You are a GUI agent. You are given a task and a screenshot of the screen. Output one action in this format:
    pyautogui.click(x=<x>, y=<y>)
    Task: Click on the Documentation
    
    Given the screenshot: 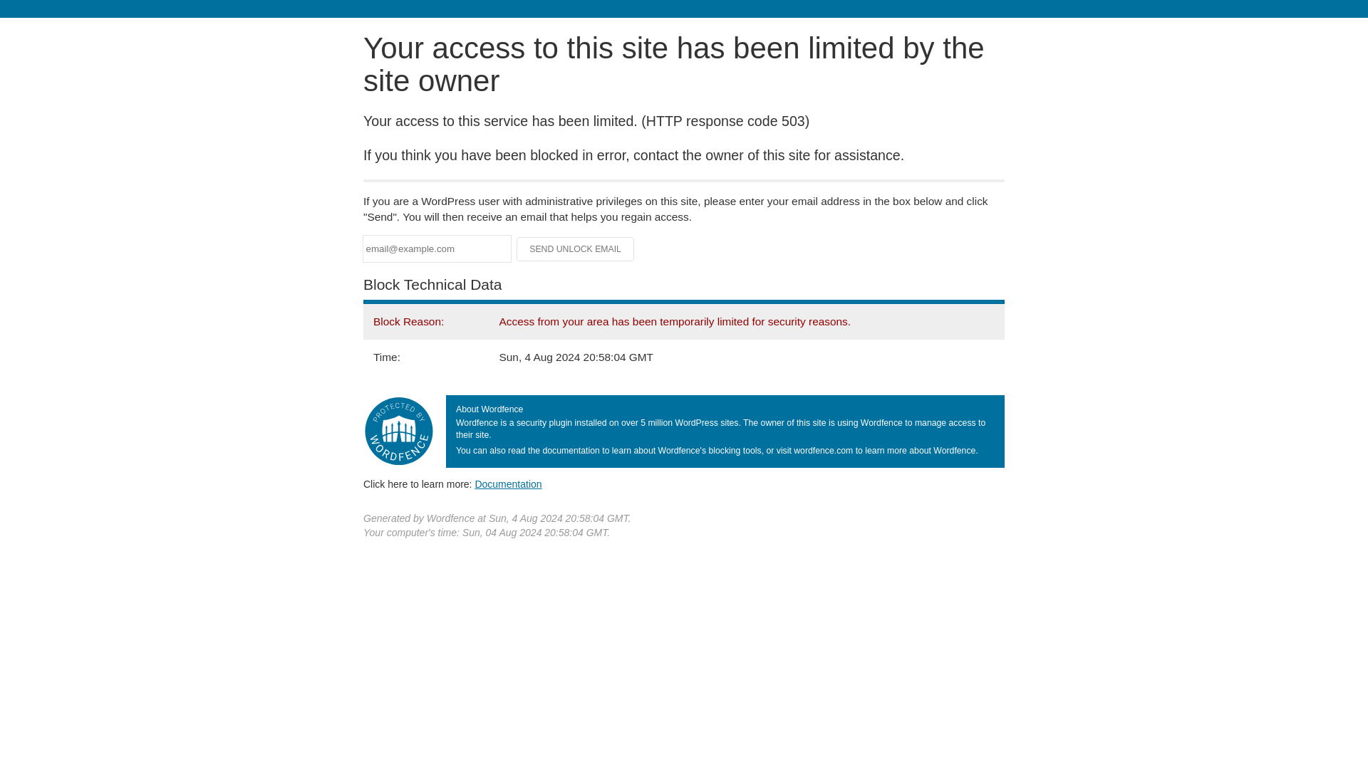 What is the action you would take?
    pyautogui.click(x=508, y=483)
    